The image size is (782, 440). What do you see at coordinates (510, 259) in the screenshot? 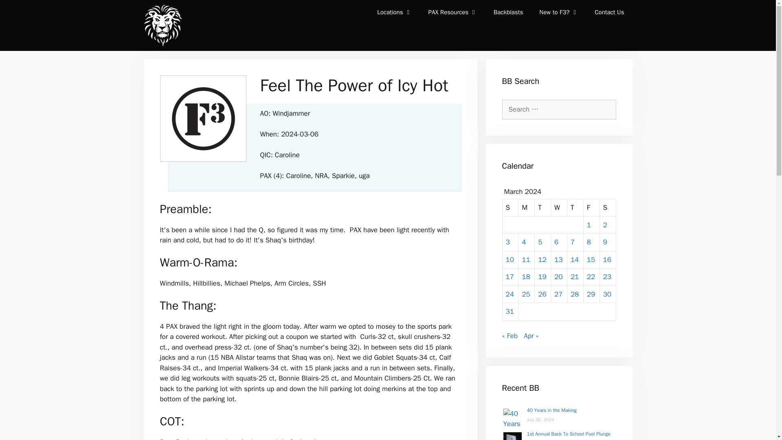
I see `10` at bounding box center [510, 259].